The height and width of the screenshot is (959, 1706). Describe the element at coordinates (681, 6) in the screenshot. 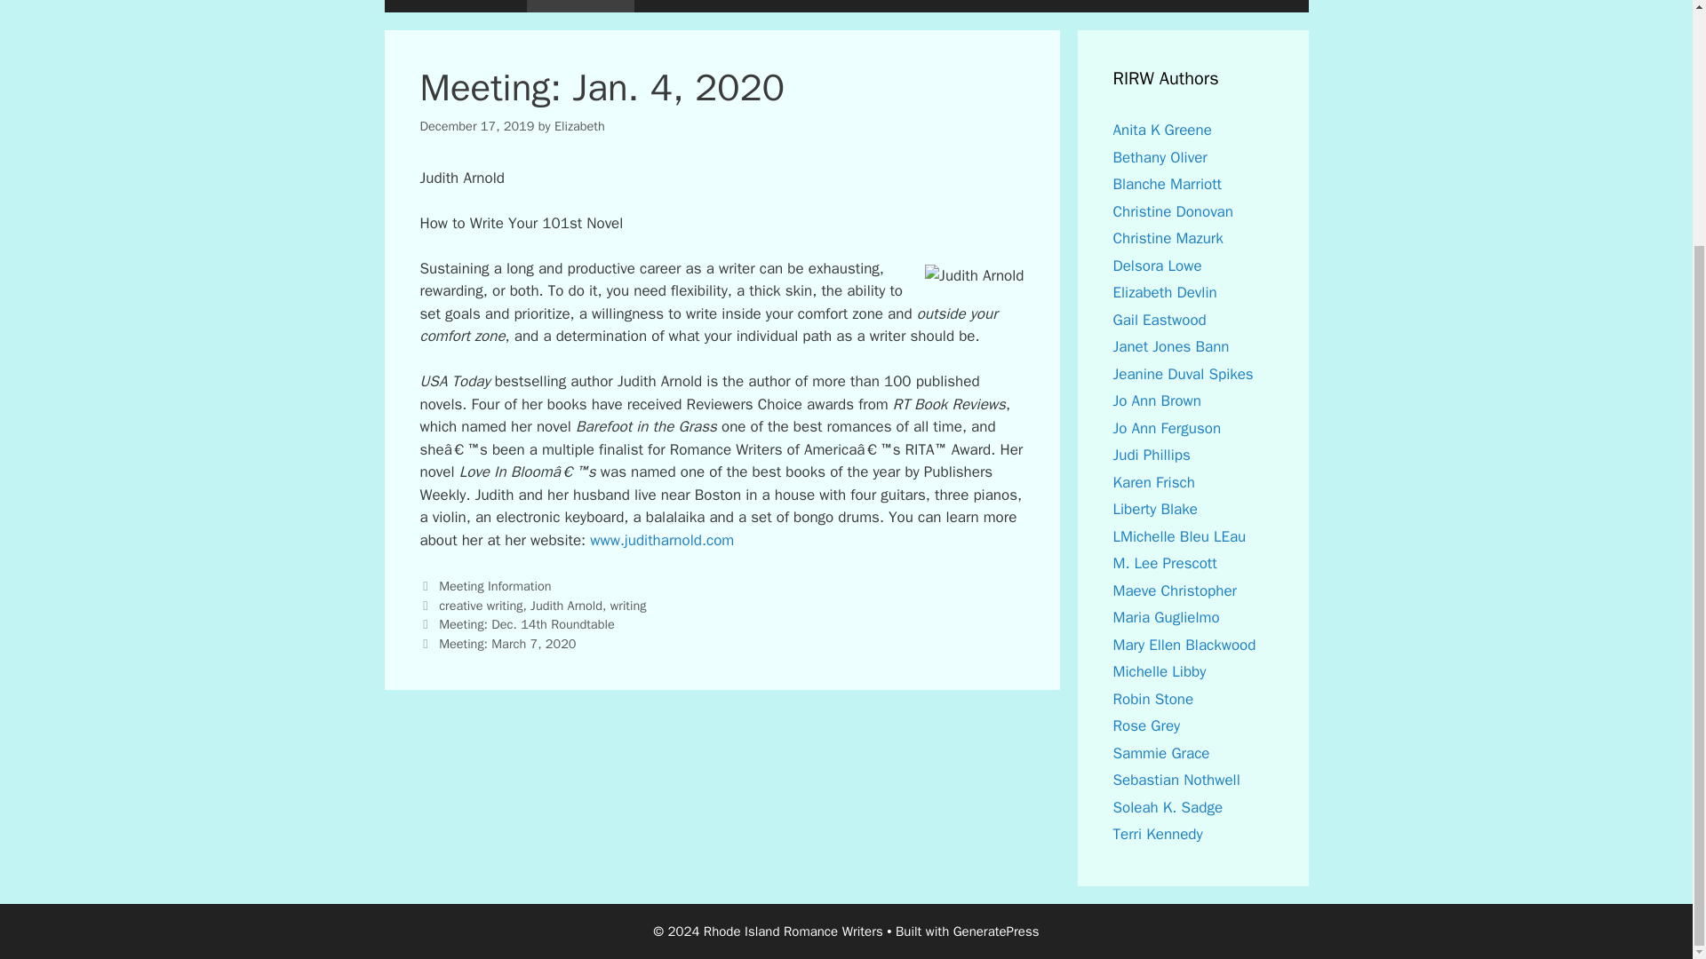

I see `Join RIRW` at that location.